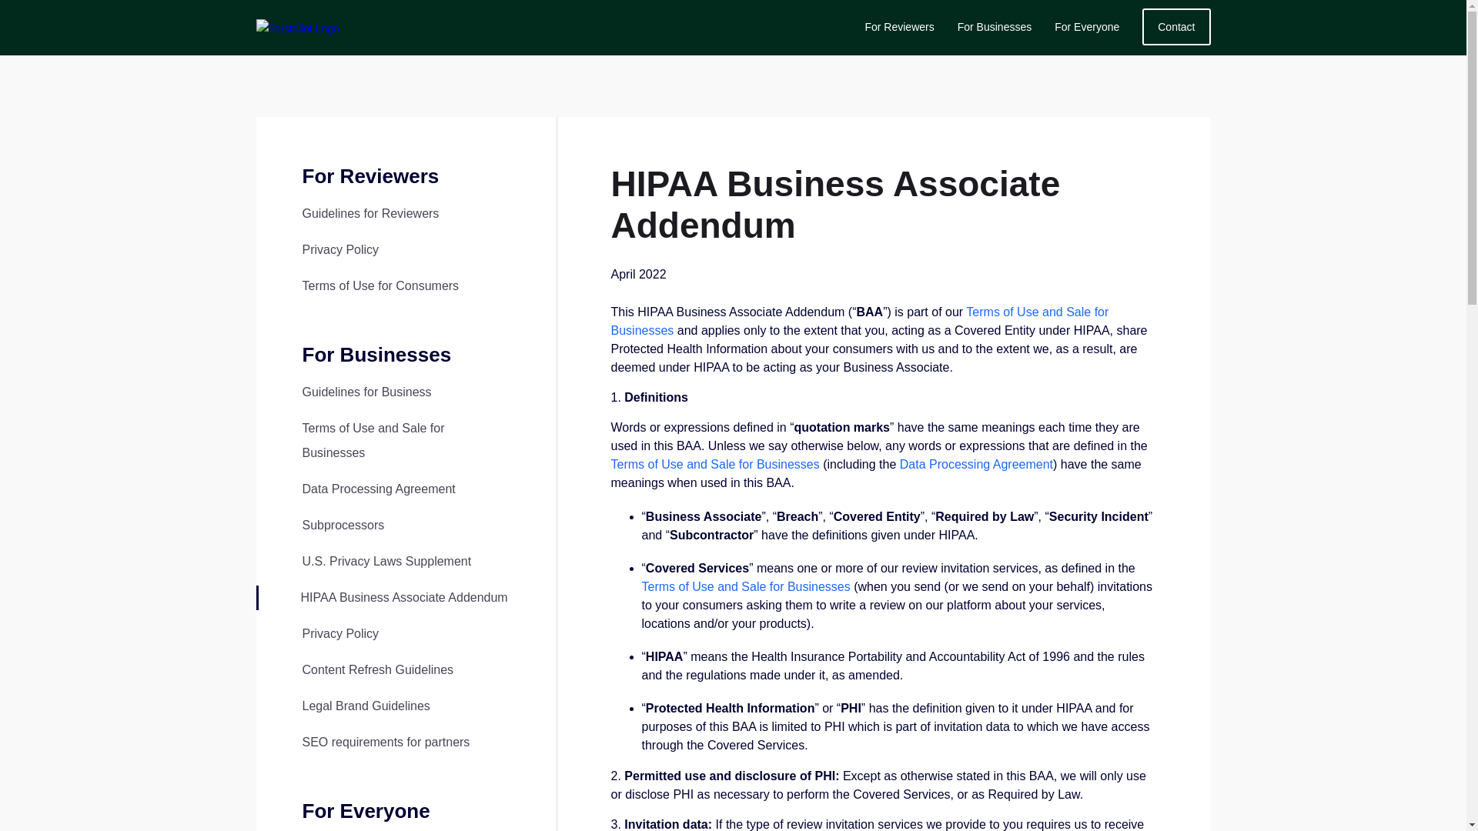  Describe the element at coordinates (1087, 28) in the screenshot. I see `For Everyone` at that location.